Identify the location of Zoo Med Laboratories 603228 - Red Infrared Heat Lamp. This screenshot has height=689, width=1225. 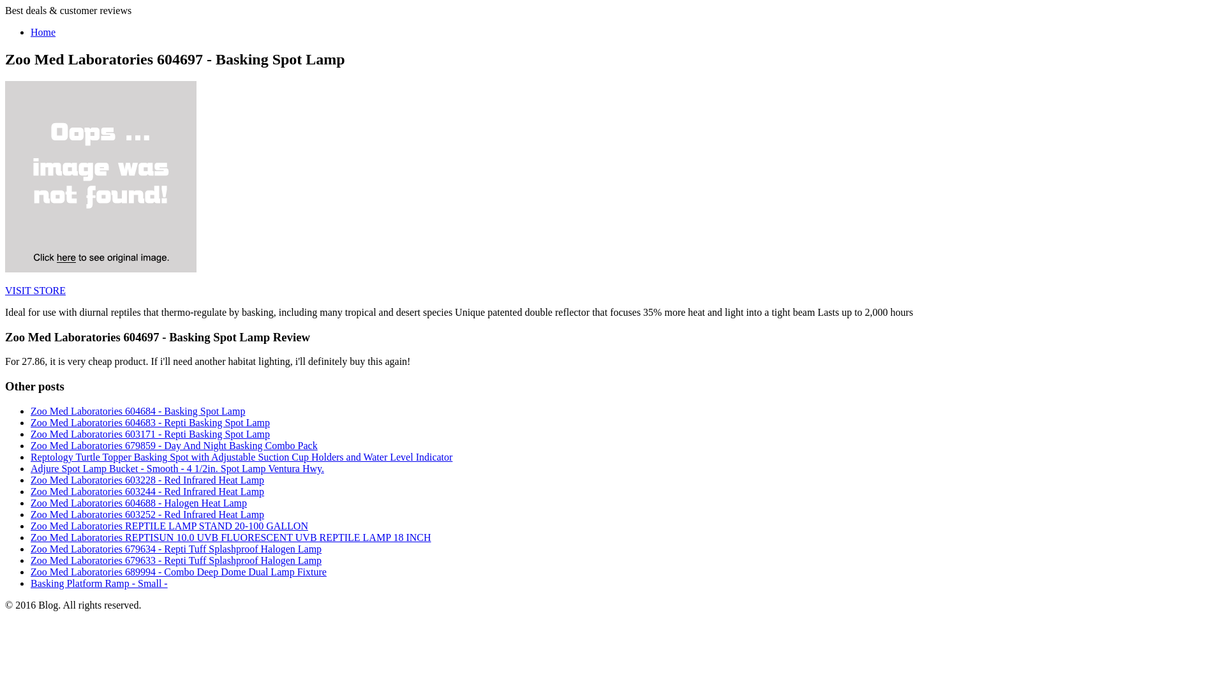
(147, 480).